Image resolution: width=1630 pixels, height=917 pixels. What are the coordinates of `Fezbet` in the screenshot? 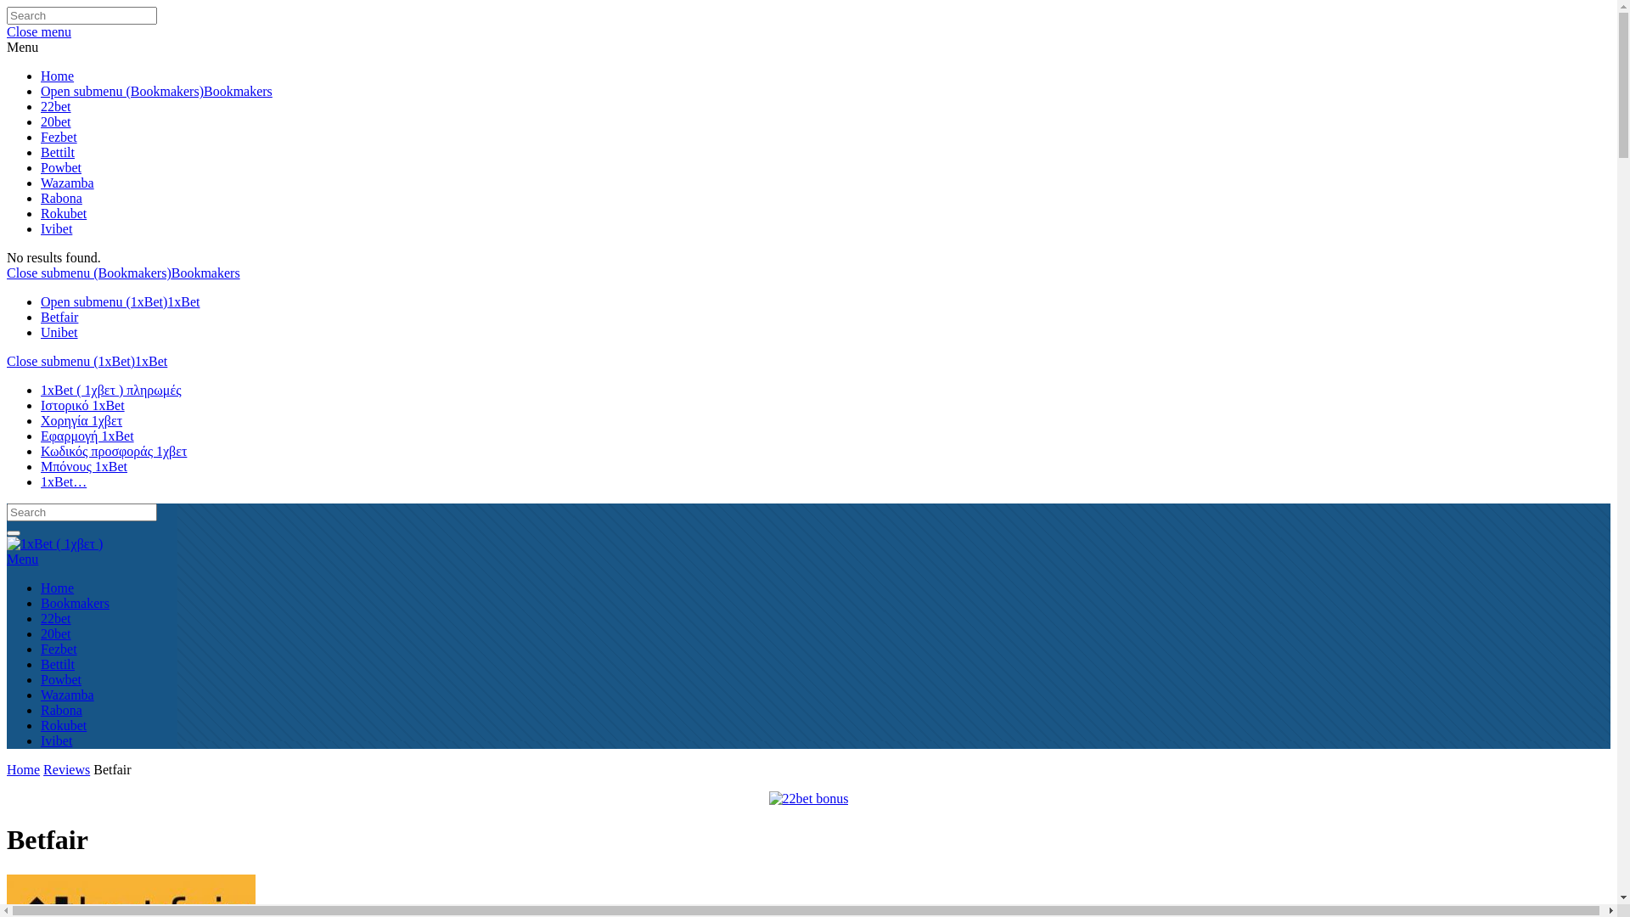 It's located at (59, 138).